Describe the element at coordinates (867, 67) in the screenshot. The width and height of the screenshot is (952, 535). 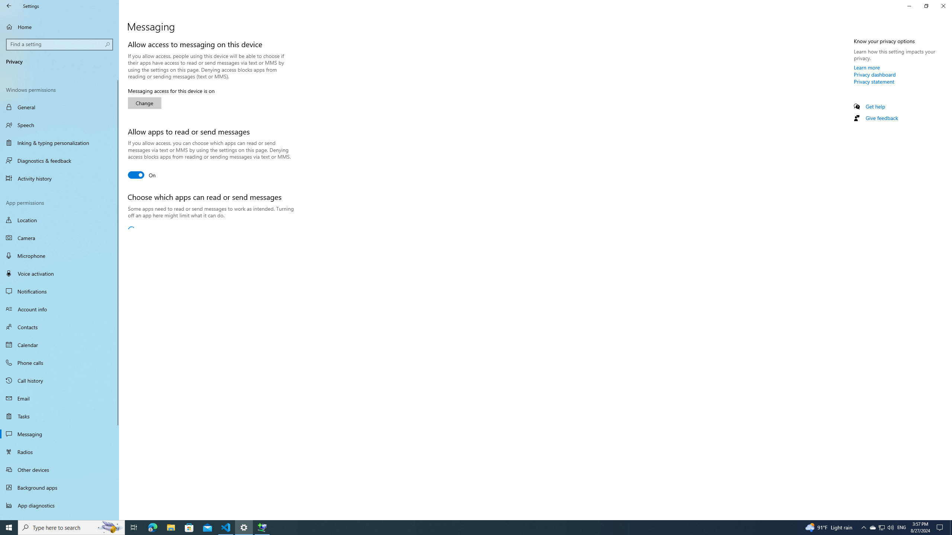
I see `Learn more` at that location.